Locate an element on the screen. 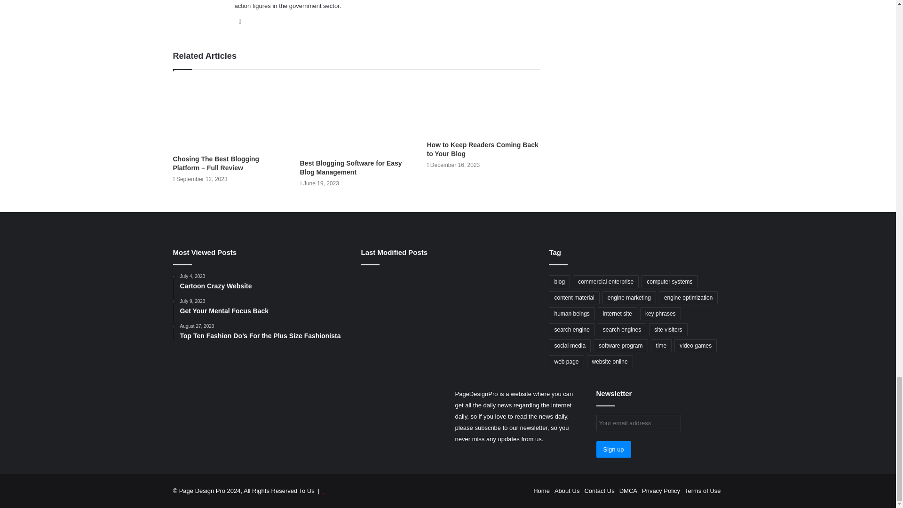 Image resolution: width=903 pixels, height=508 pixels. Sign up is located at coordinates (613, 450).